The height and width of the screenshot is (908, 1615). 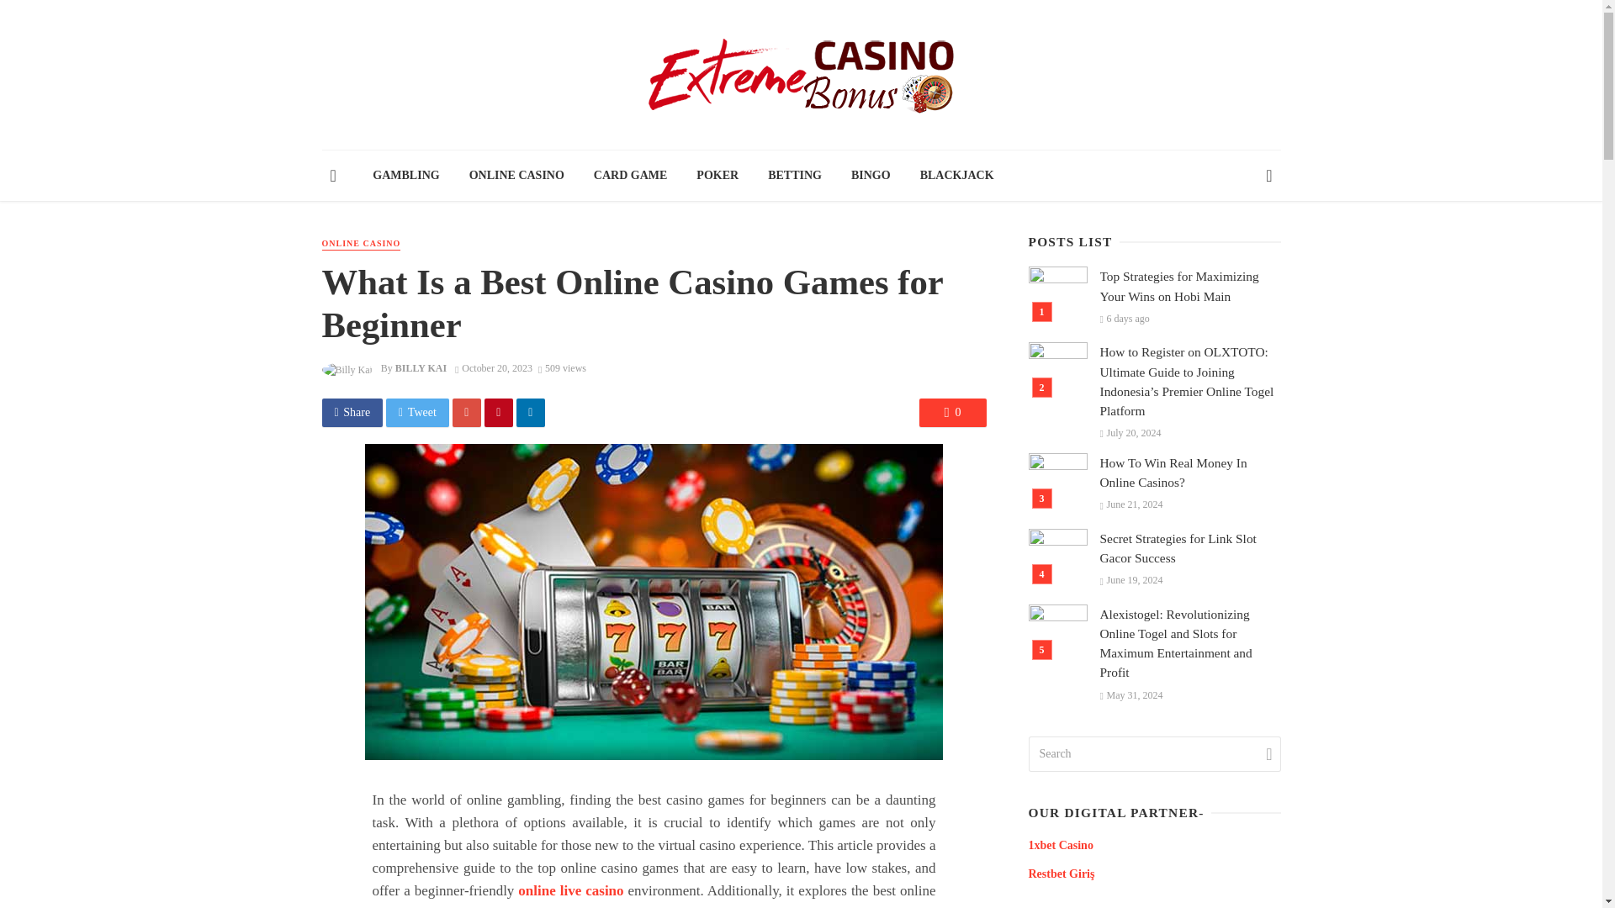 I want to click on BINGO, so click(x=870, y=175).